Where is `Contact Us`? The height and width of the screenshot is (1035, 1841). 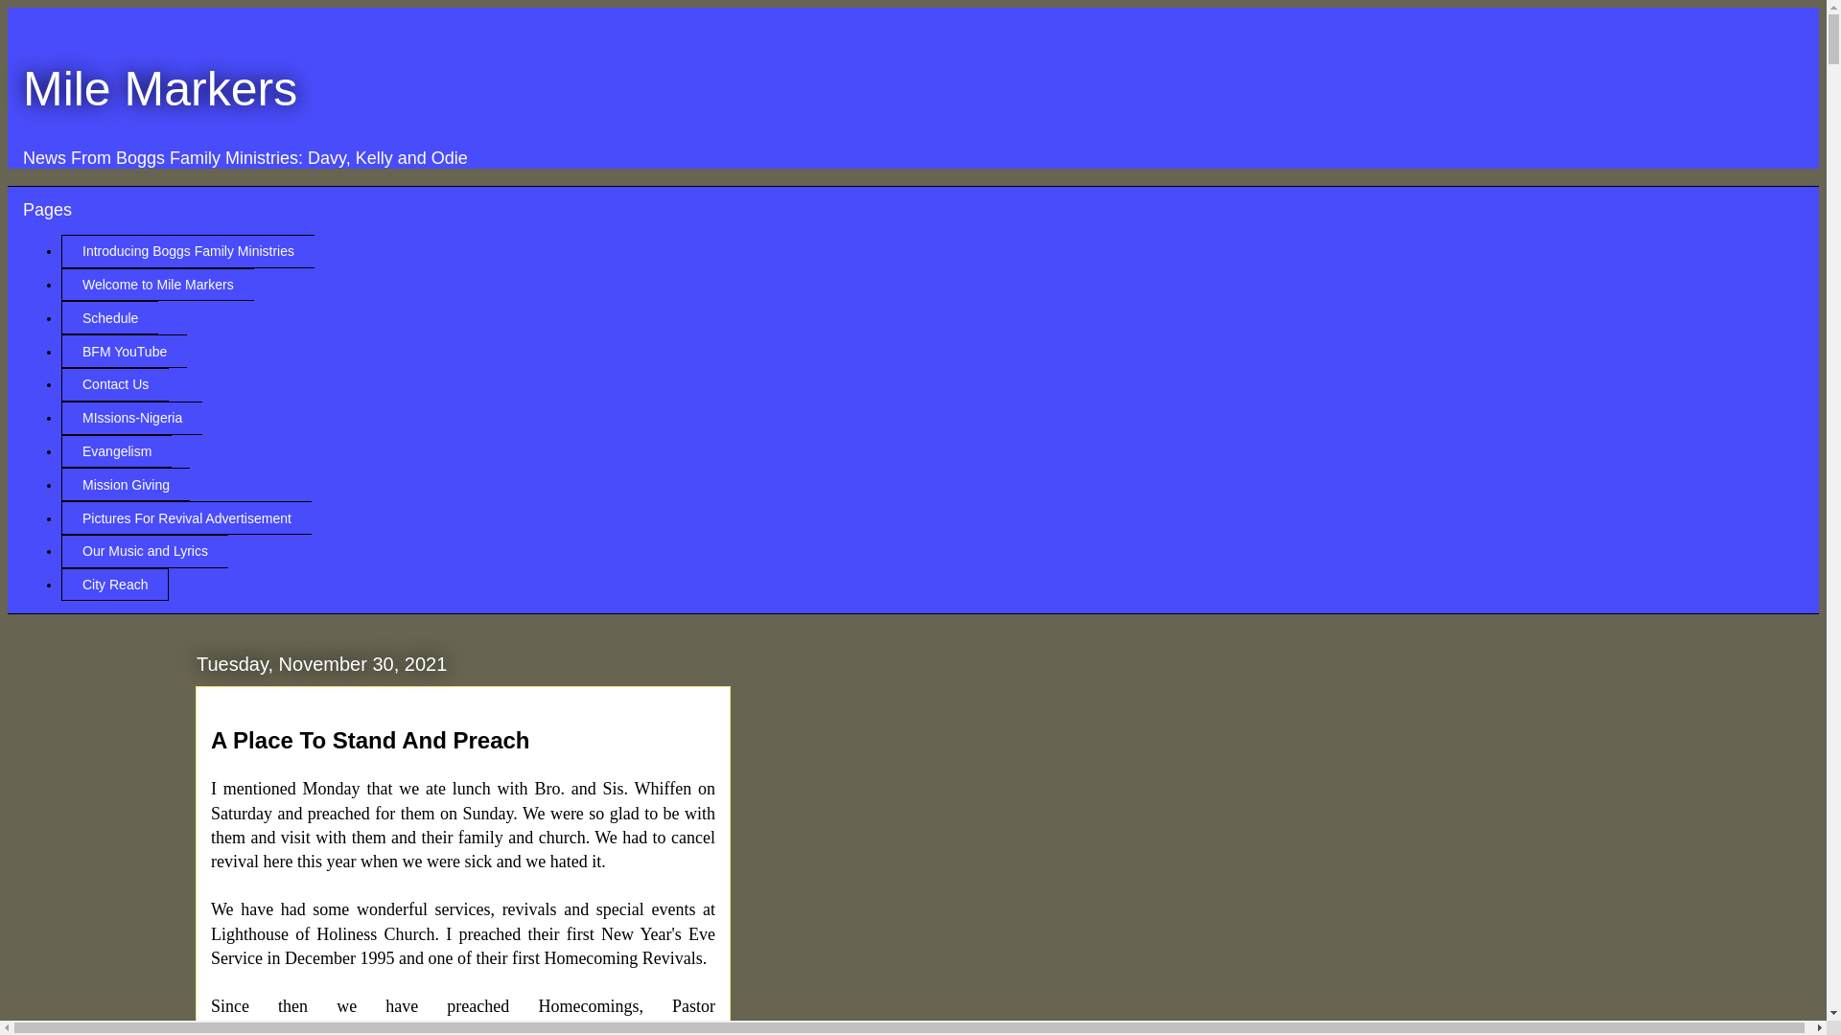
Contact Us is located at coordinates (115, 385).